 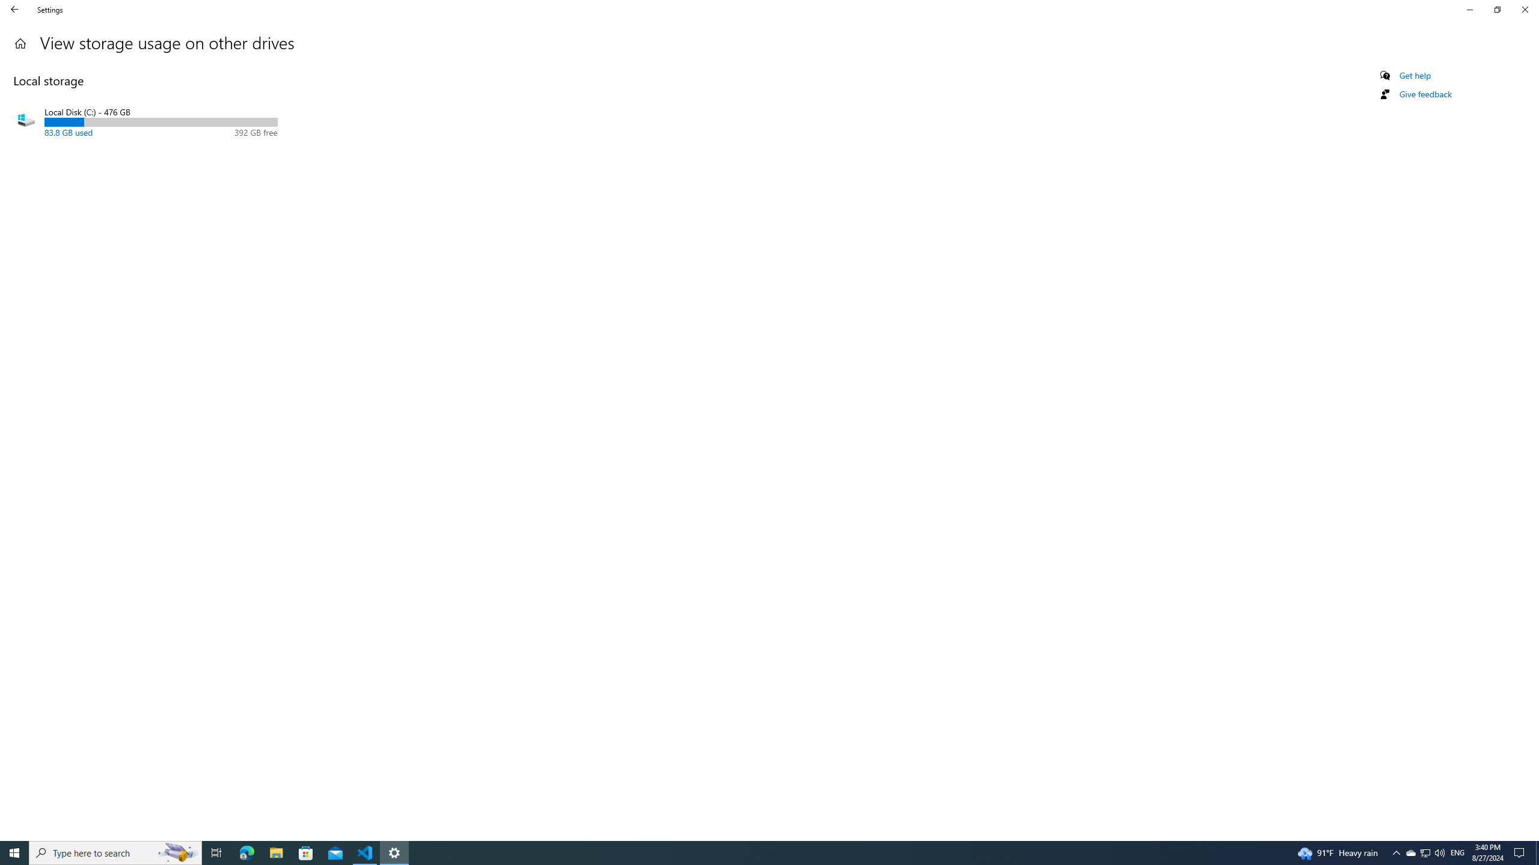 I want to click on Action Center, No new notifications, so click(x=1521, y=853).